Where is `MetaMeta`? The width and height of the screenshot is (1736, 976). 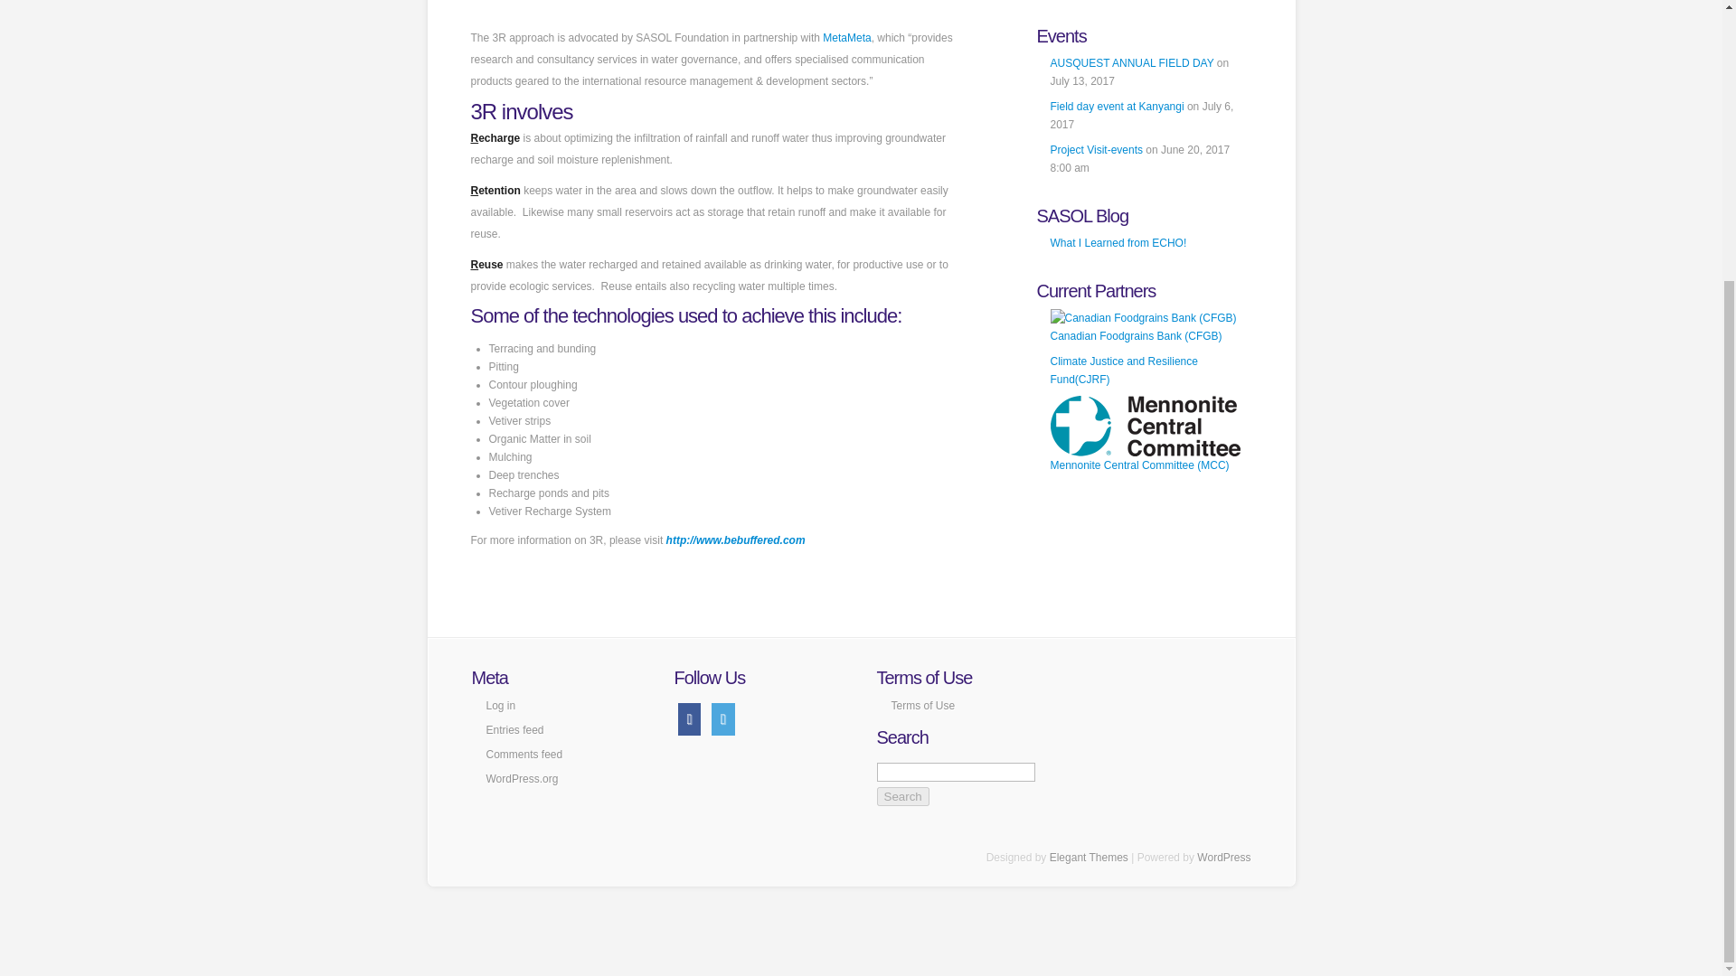 MetaMeta is located at coordinates (846, 37).